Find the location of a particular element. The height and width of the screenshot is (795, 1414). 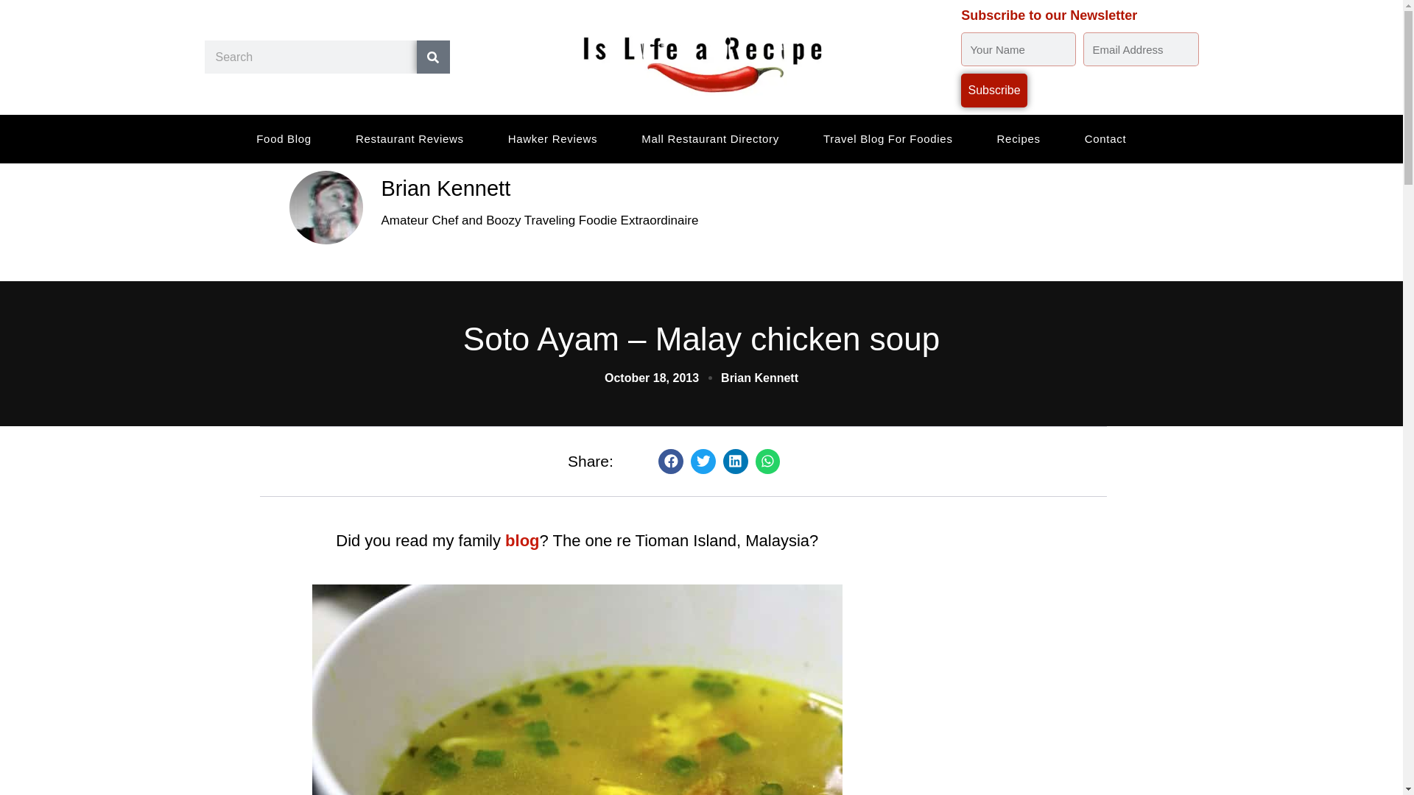

Food Blog is located at coordinates (284, 138).